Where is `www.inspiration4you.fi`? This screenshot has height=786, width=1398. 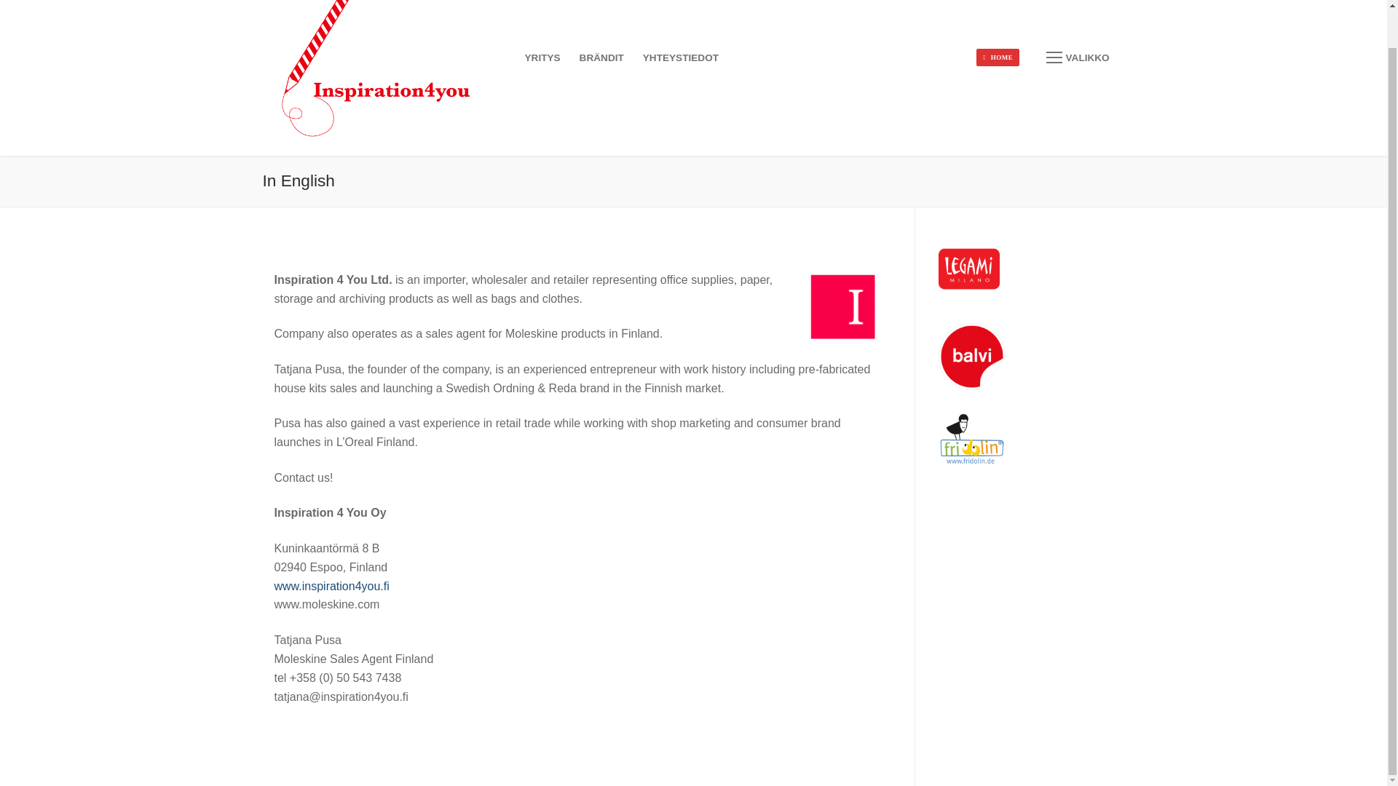 www.inspiration4you.fi is located at coordinates (331, 587).